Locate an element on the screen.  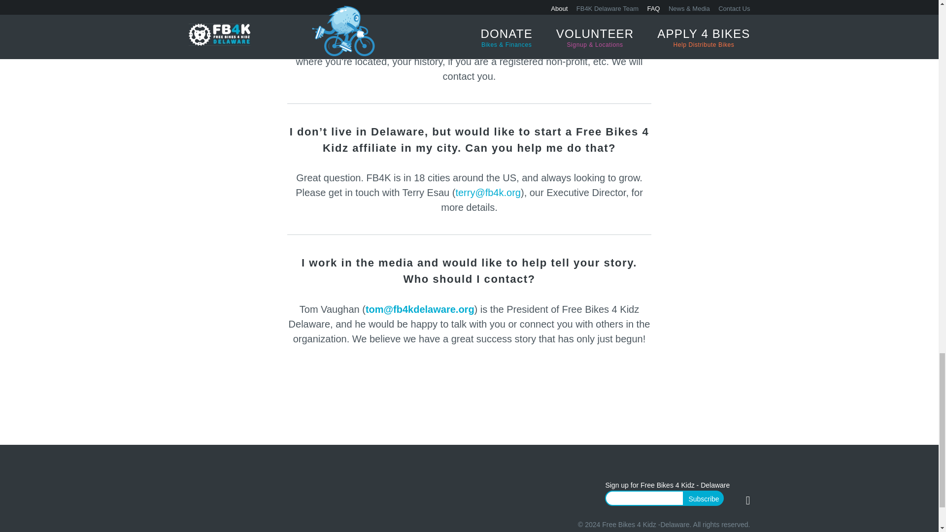
Subscribe is located at coordinates (704, 498).